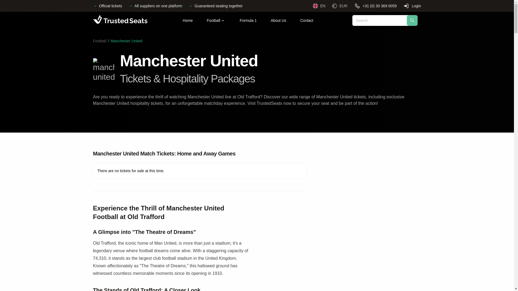  Describe the element at coordinates (216, 20) in the screenshot. I see `Football` at that location.